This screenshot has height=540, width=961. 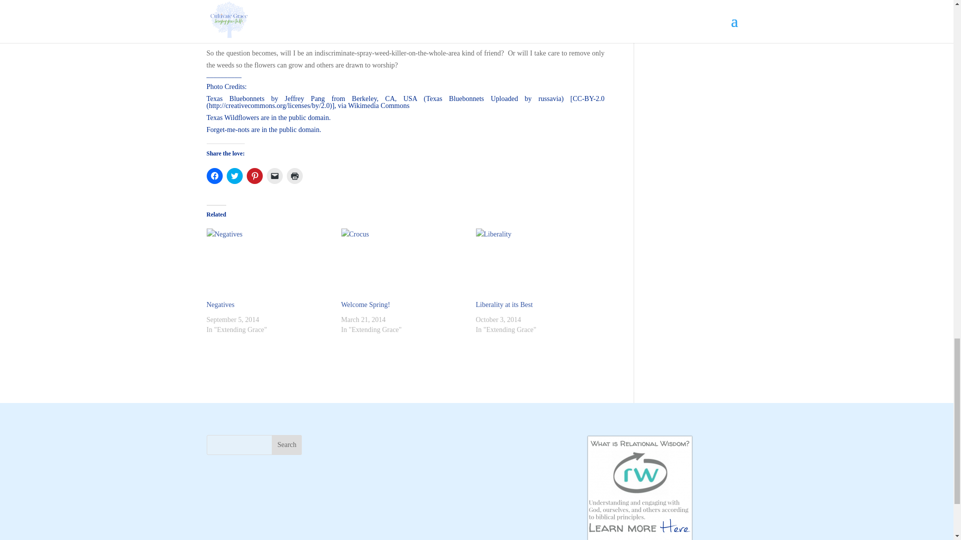 I want to click on Welcome Spring!, so click(x=365, y=304).